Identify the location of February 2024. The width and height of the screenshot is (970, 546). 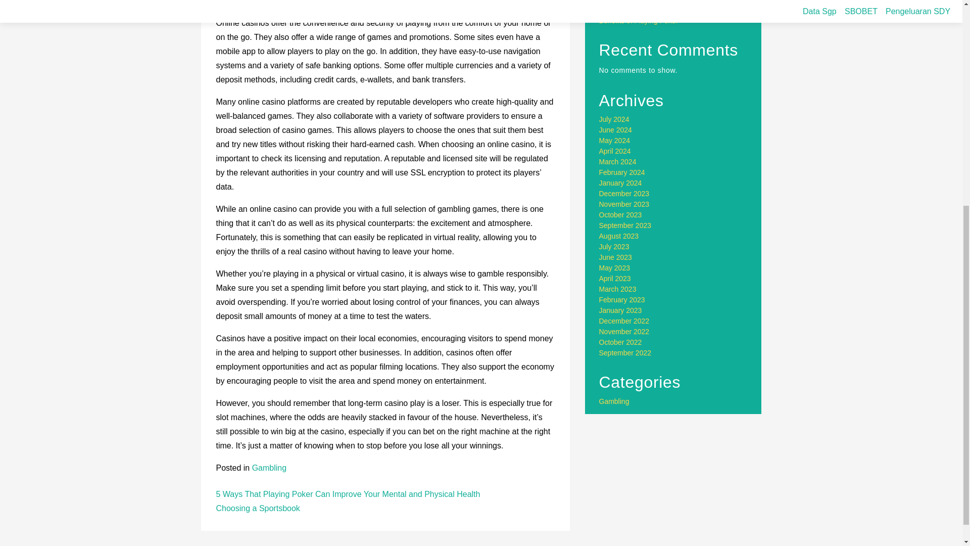
(622, 172).